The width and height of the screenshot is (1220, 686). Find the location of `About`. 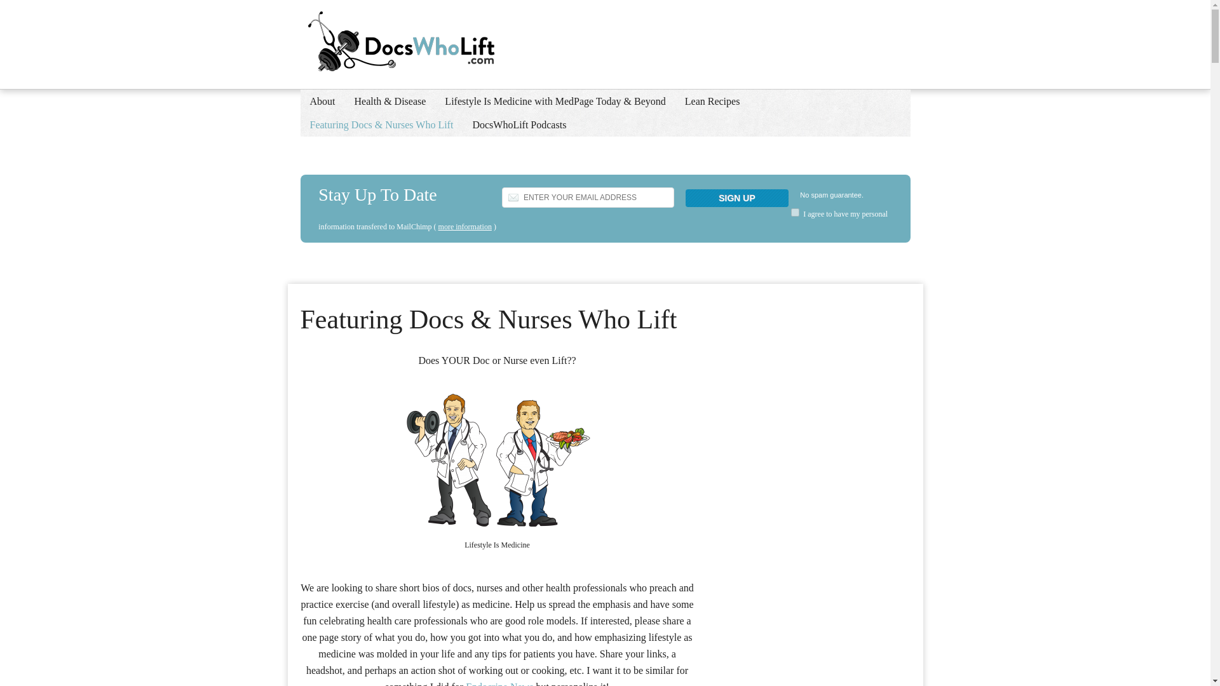

About is located at coordinates (322, 102).